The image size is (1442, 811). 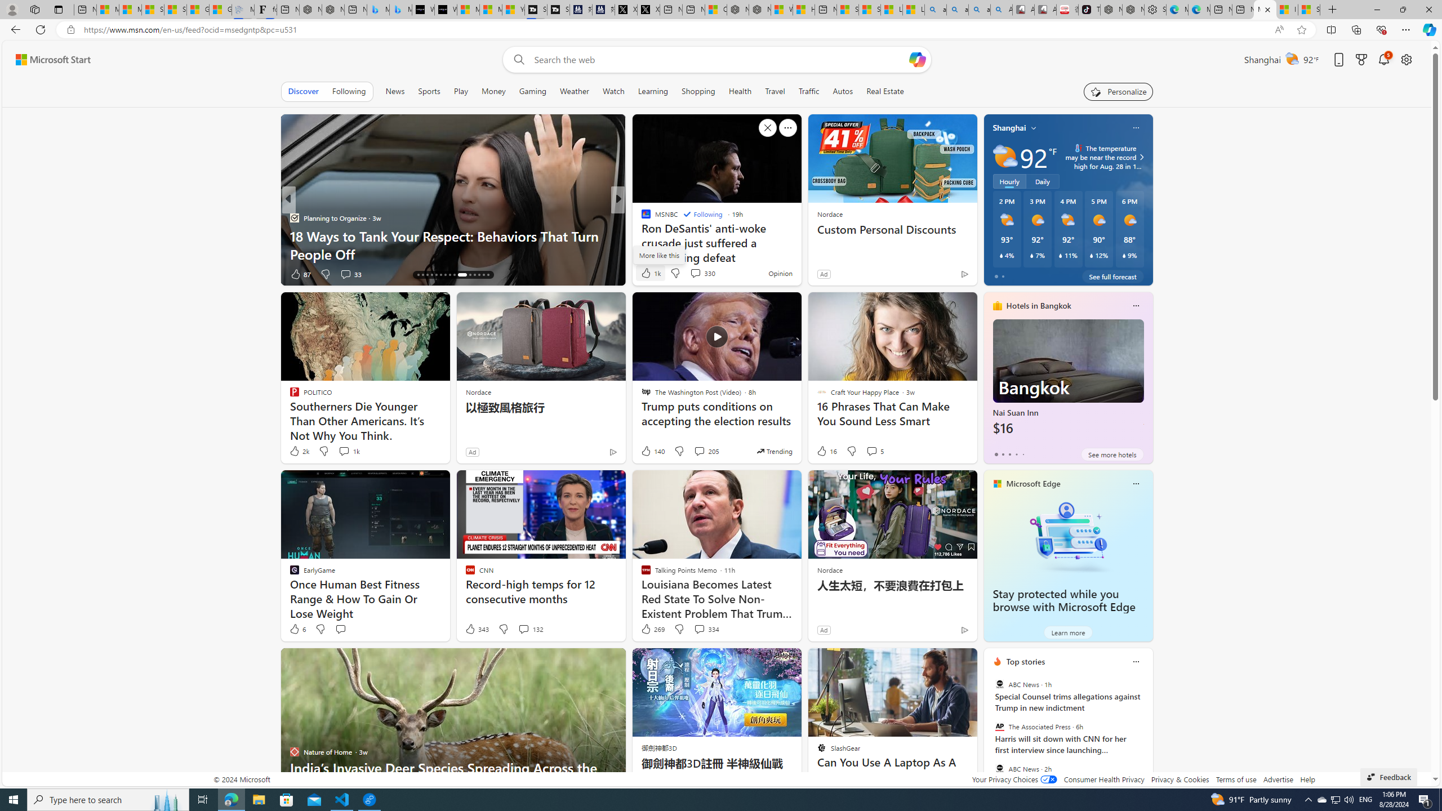 What do you see at coordinates (640, 217) in the screenshot?
I see `LGBTQ Nation` at bounding box center [640, 217].